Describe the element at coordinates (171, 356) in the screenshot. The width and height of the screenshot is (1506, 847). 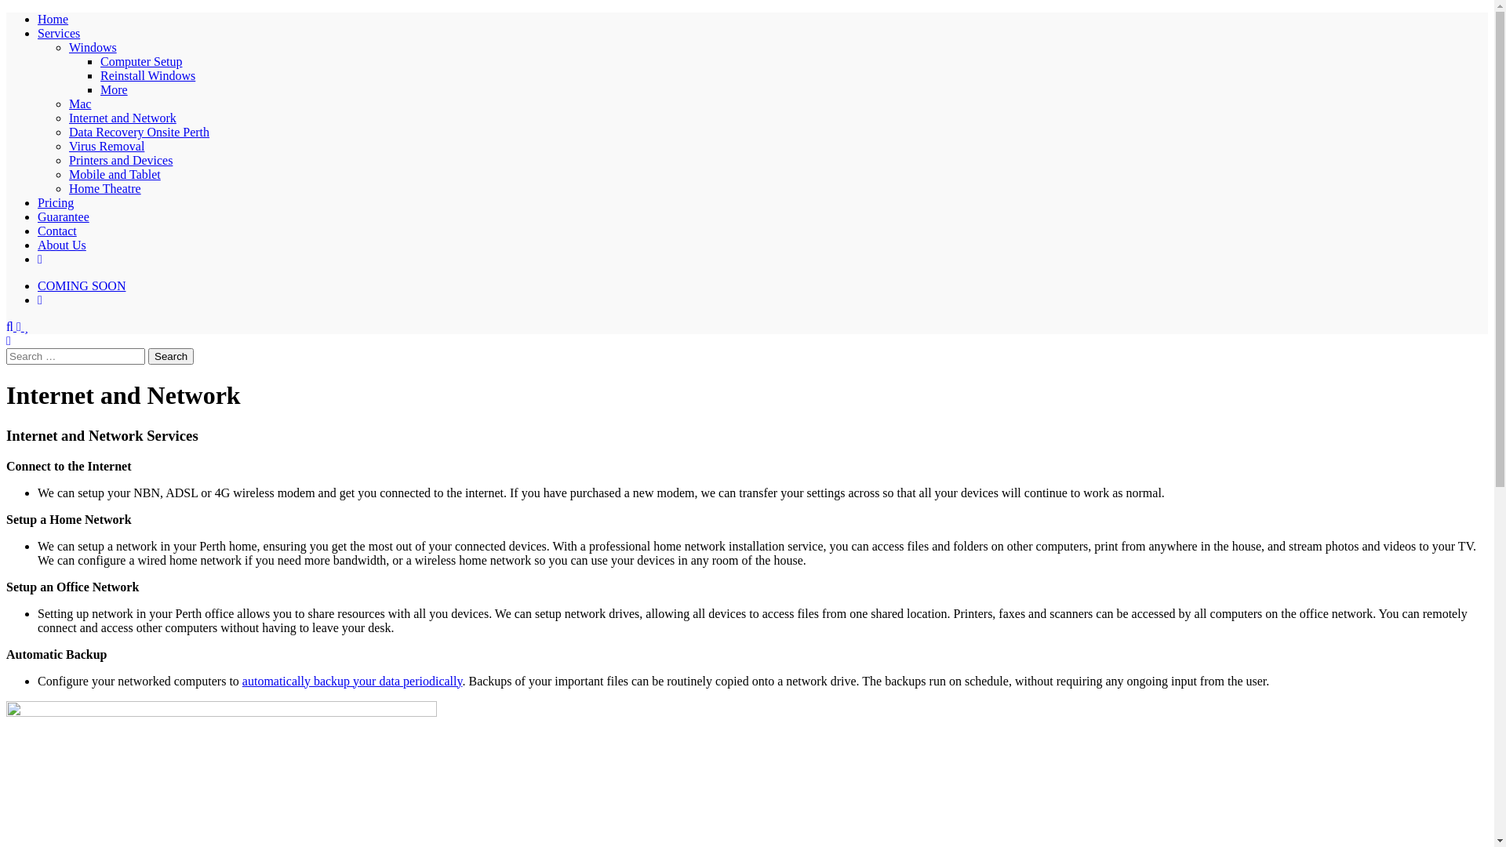
I see `Search` at that location.